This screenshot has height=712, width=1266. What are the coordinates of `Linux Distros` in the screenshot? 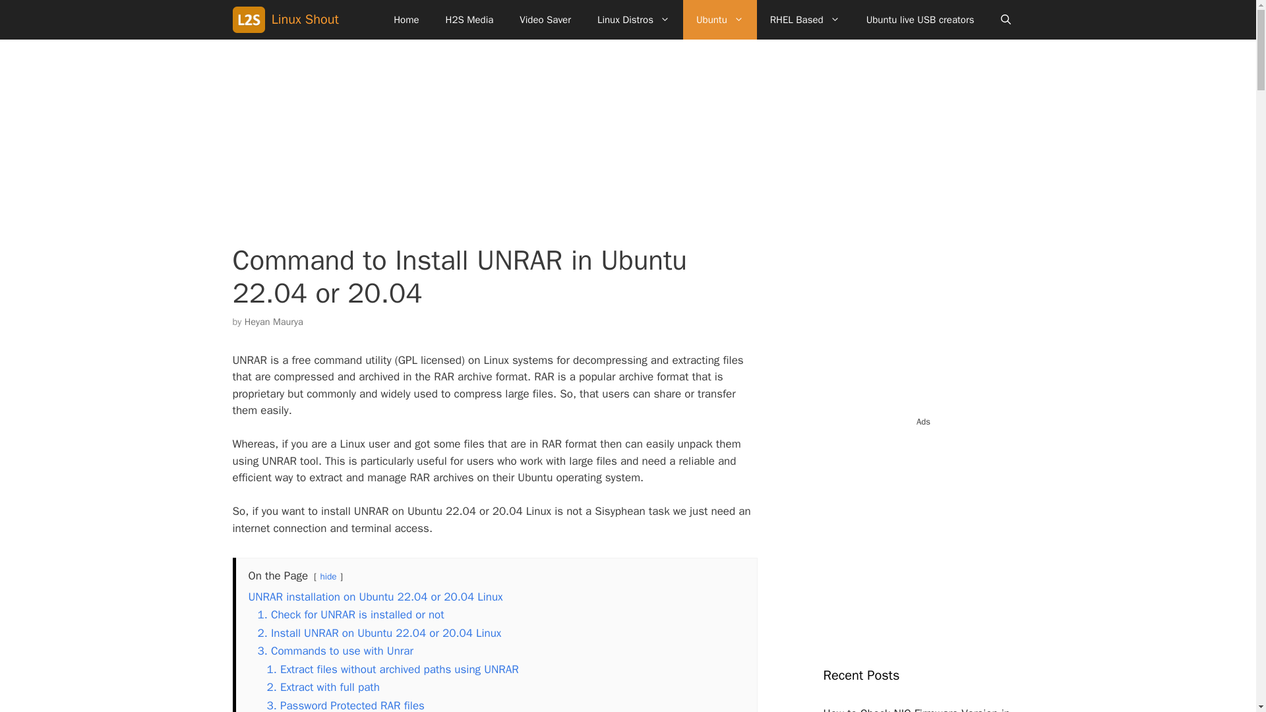 It's located at (633, 20).